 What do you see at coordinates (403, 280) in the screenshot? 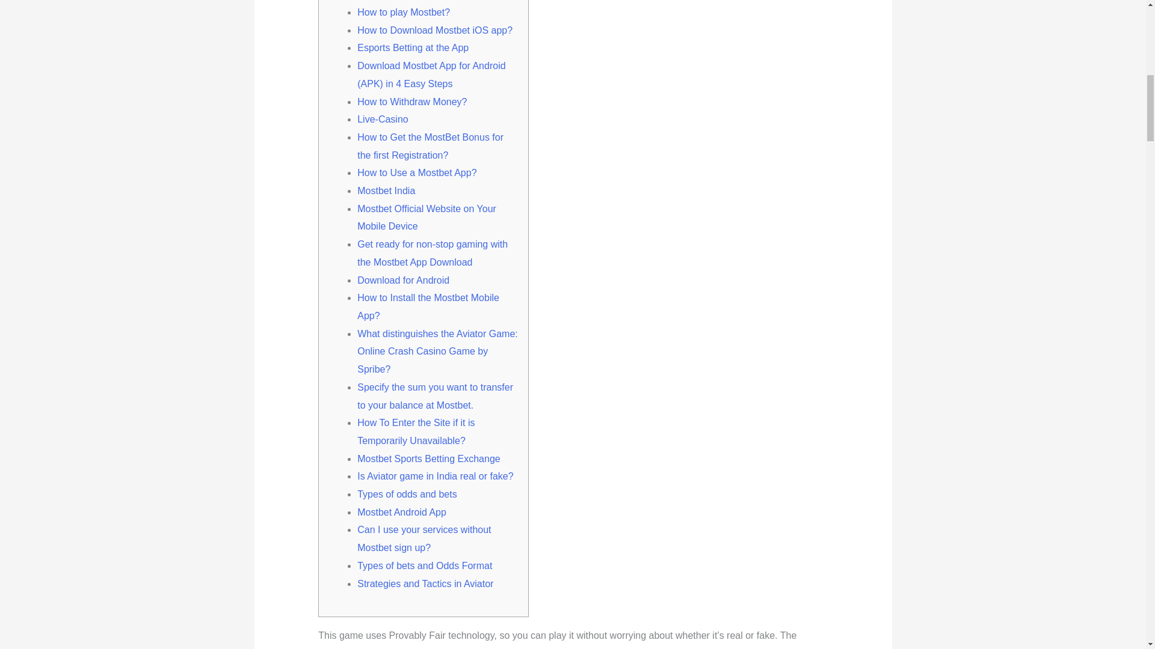
I see `Download for Android` at bounding box center [403, 280].